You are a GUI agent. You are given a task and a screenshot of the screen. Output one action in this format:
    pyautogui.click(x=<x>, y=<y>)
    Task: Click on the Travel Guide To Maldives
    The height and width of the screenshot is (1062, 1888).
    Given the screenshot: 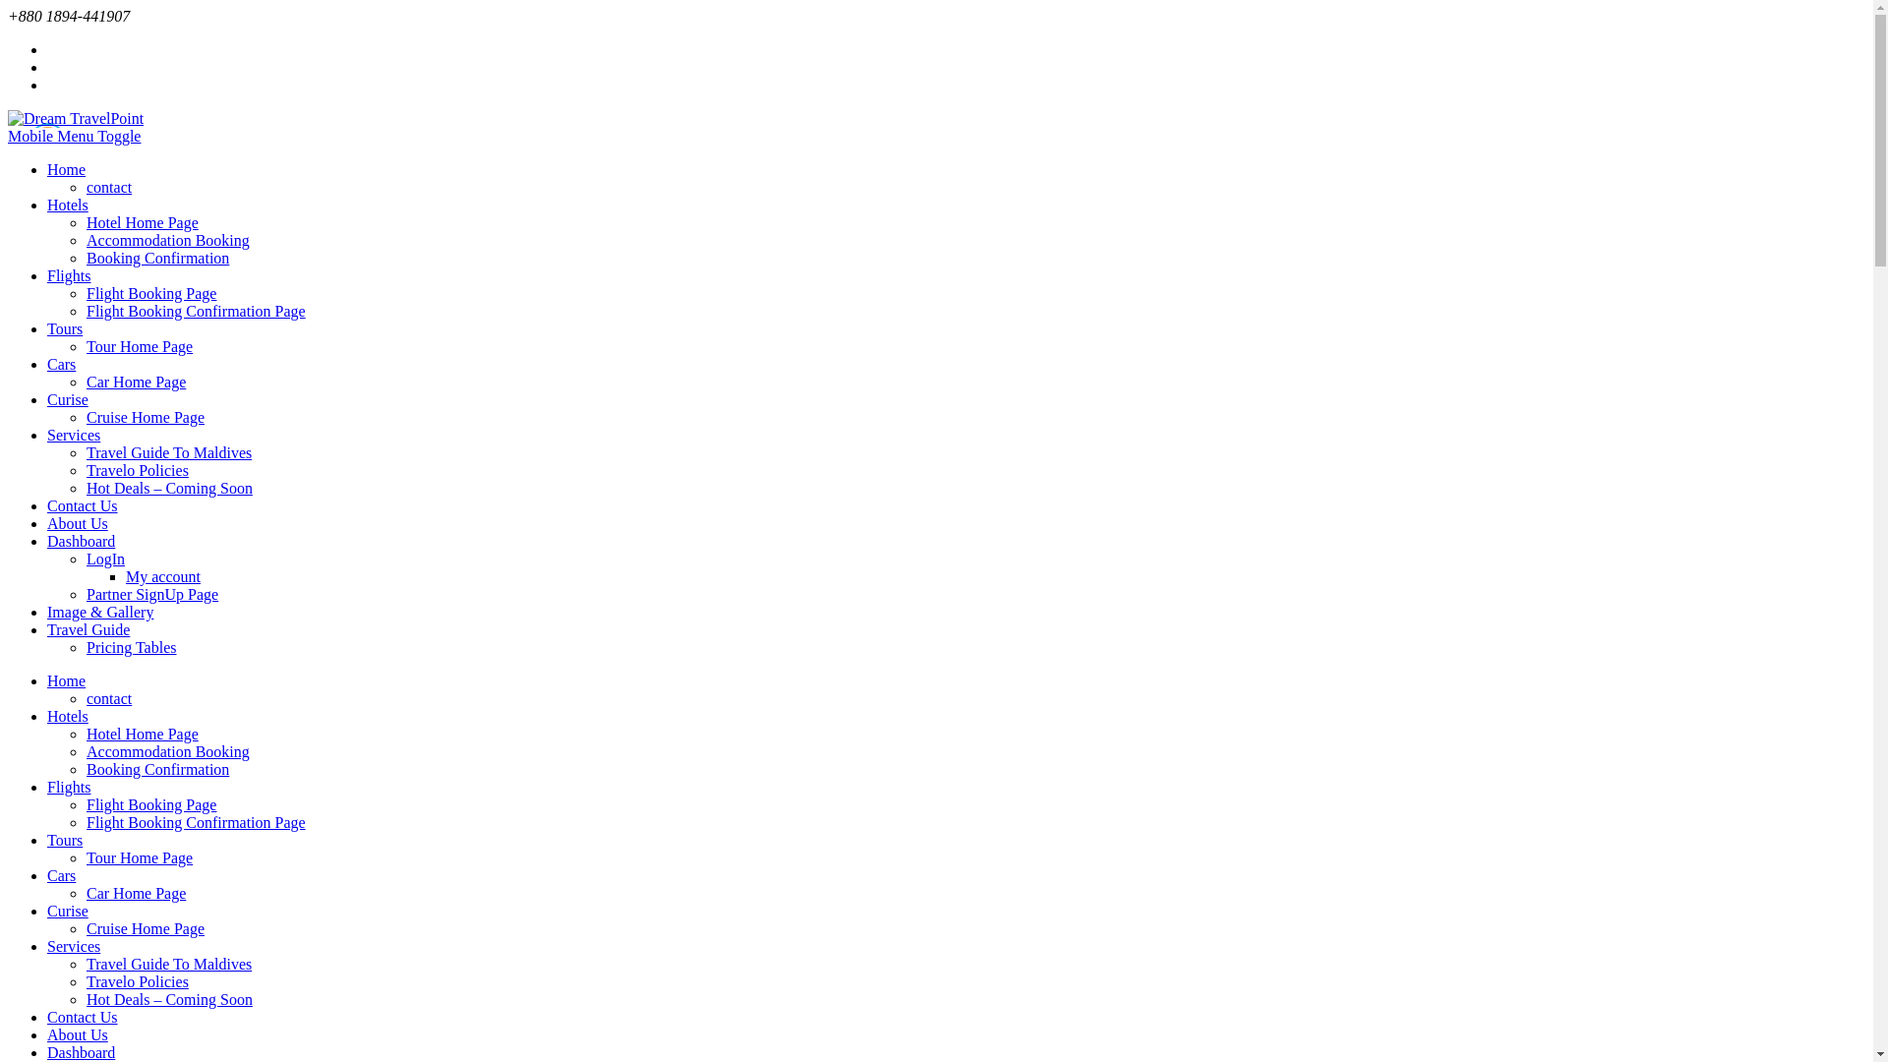 What is the action you would take?
    pyautogui.click(x=169, y=452)
    